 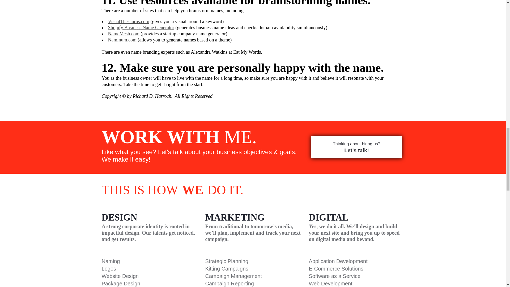 I want to click on Naming, so click(x=110, y=261).